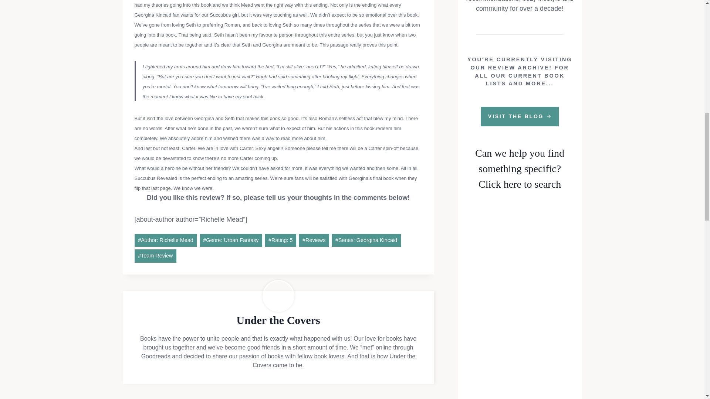 The width and height of the screenshot is (710, 399). I want to click on Author: Richelle Mead, so click(166, 240).